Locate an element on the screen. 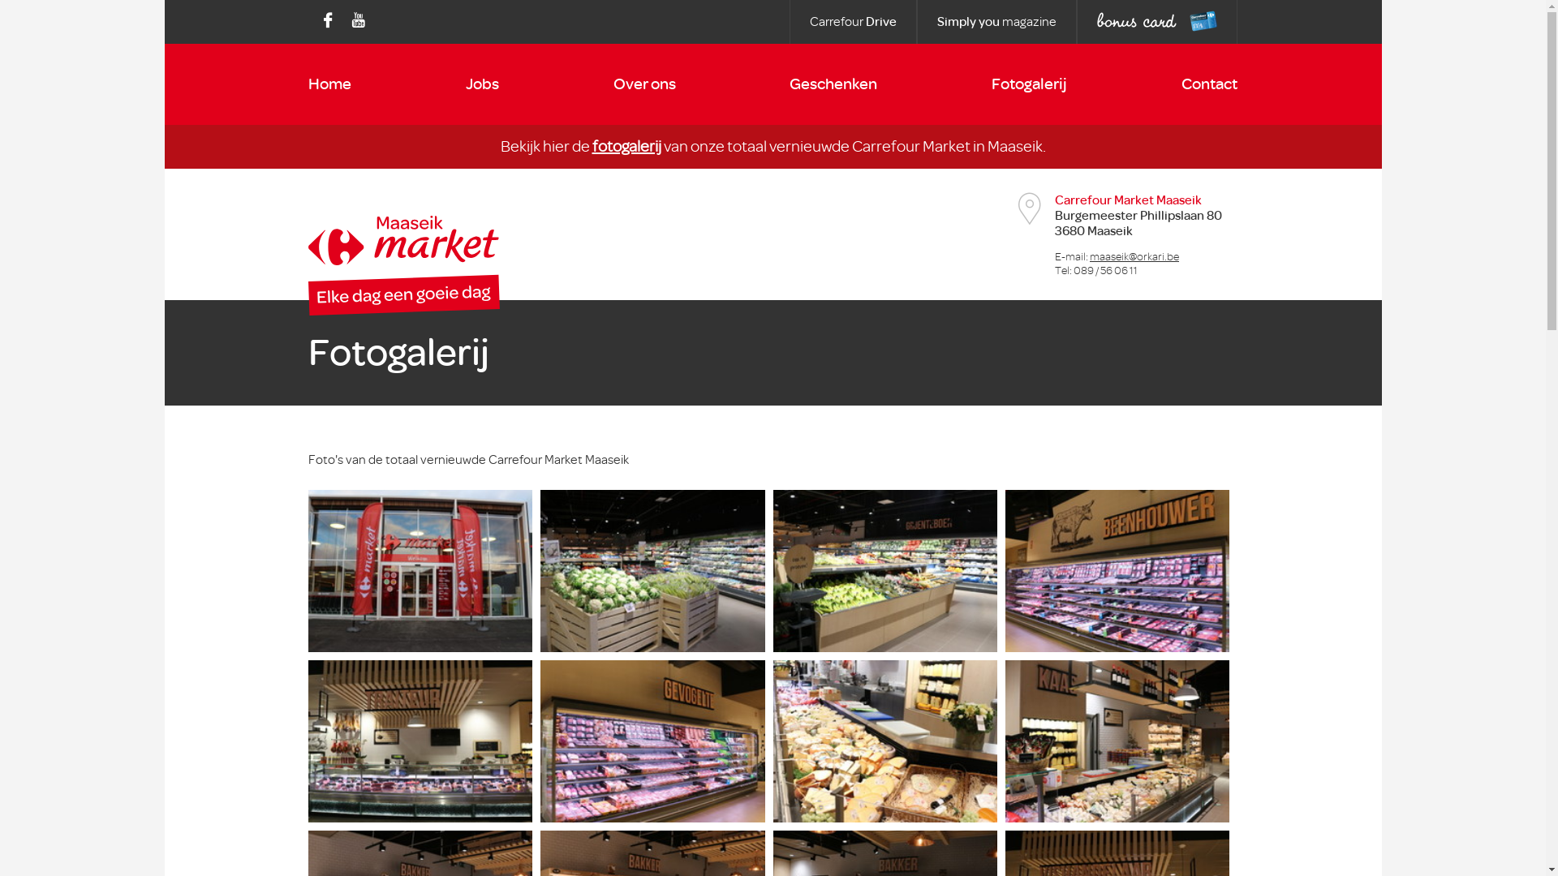 The width and height of the screenshot is (1558, 876). Home is located at coordinates (329, 84).